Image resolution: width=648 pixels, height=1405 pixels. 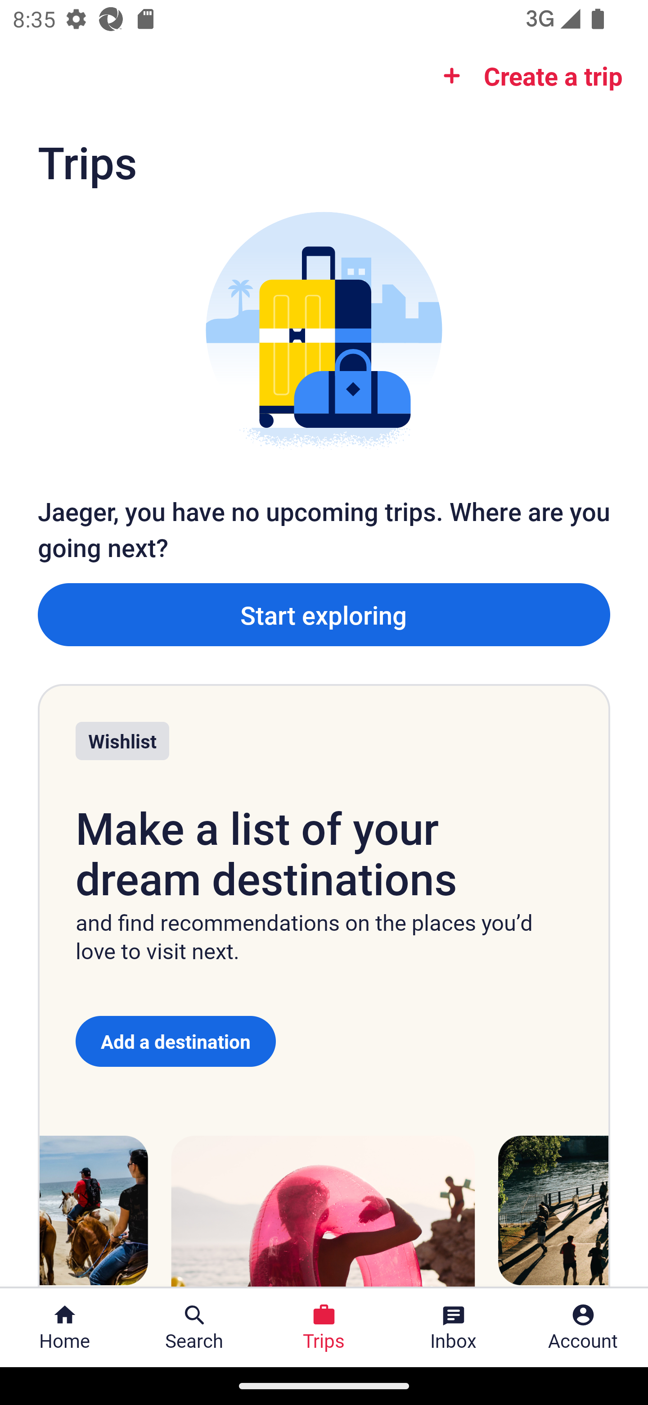 I want to click on Start exploring Button Start exploring, so click(x=324, y=614).